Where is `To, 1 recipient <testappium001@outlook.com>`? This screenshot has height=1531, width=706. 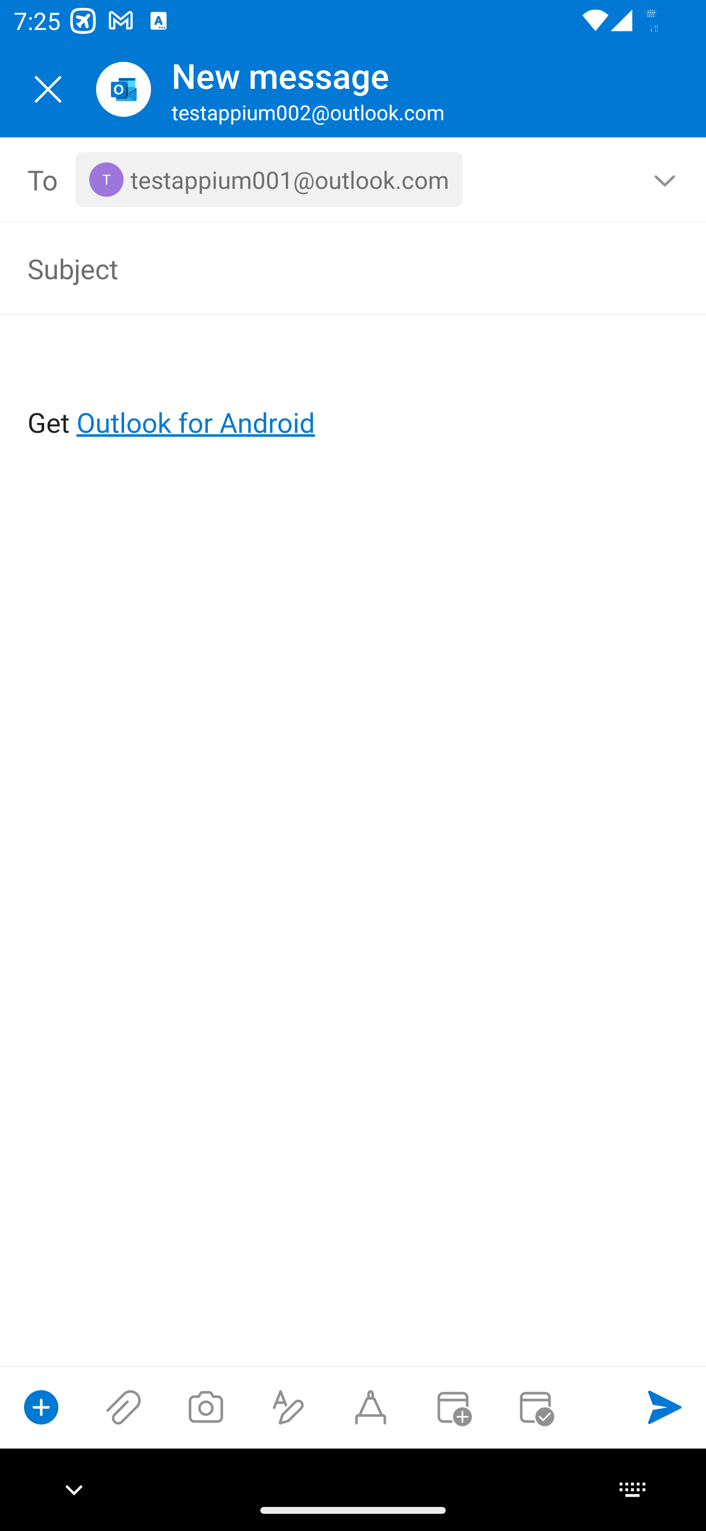 To, 1 recipient <testappium001@outlook.com> is located at coordinates (353, 180).